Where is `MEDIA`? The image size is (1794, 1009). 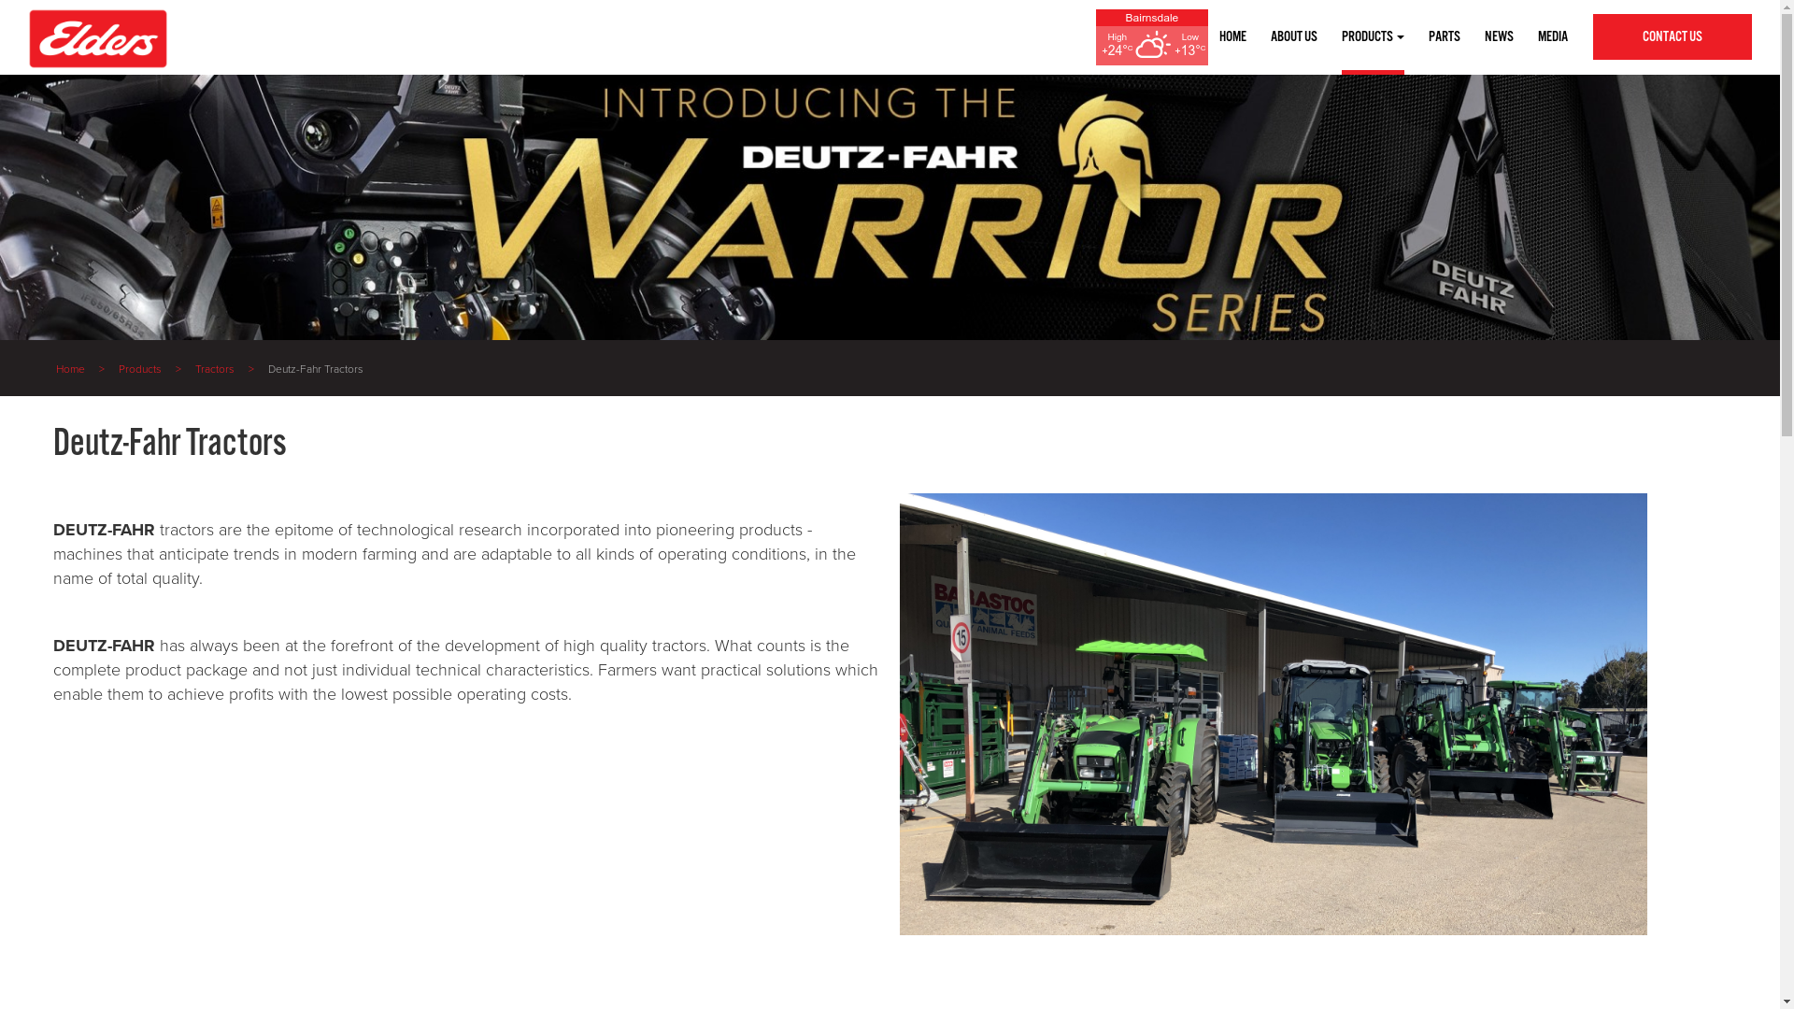
MEDIA is located at coordinates (1553, 37).